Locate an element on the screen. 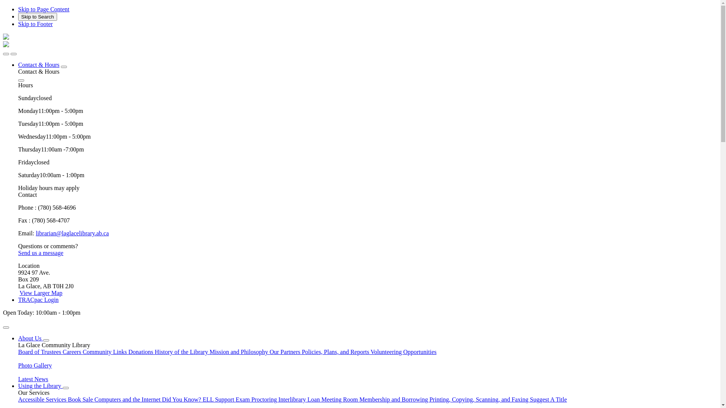  About Us is located at coordinates (31, 338).